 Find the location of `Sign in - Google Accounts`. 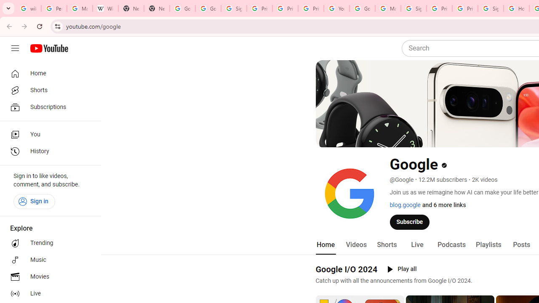

Sign in - Google Accounts is located at coordinates (491, 8).